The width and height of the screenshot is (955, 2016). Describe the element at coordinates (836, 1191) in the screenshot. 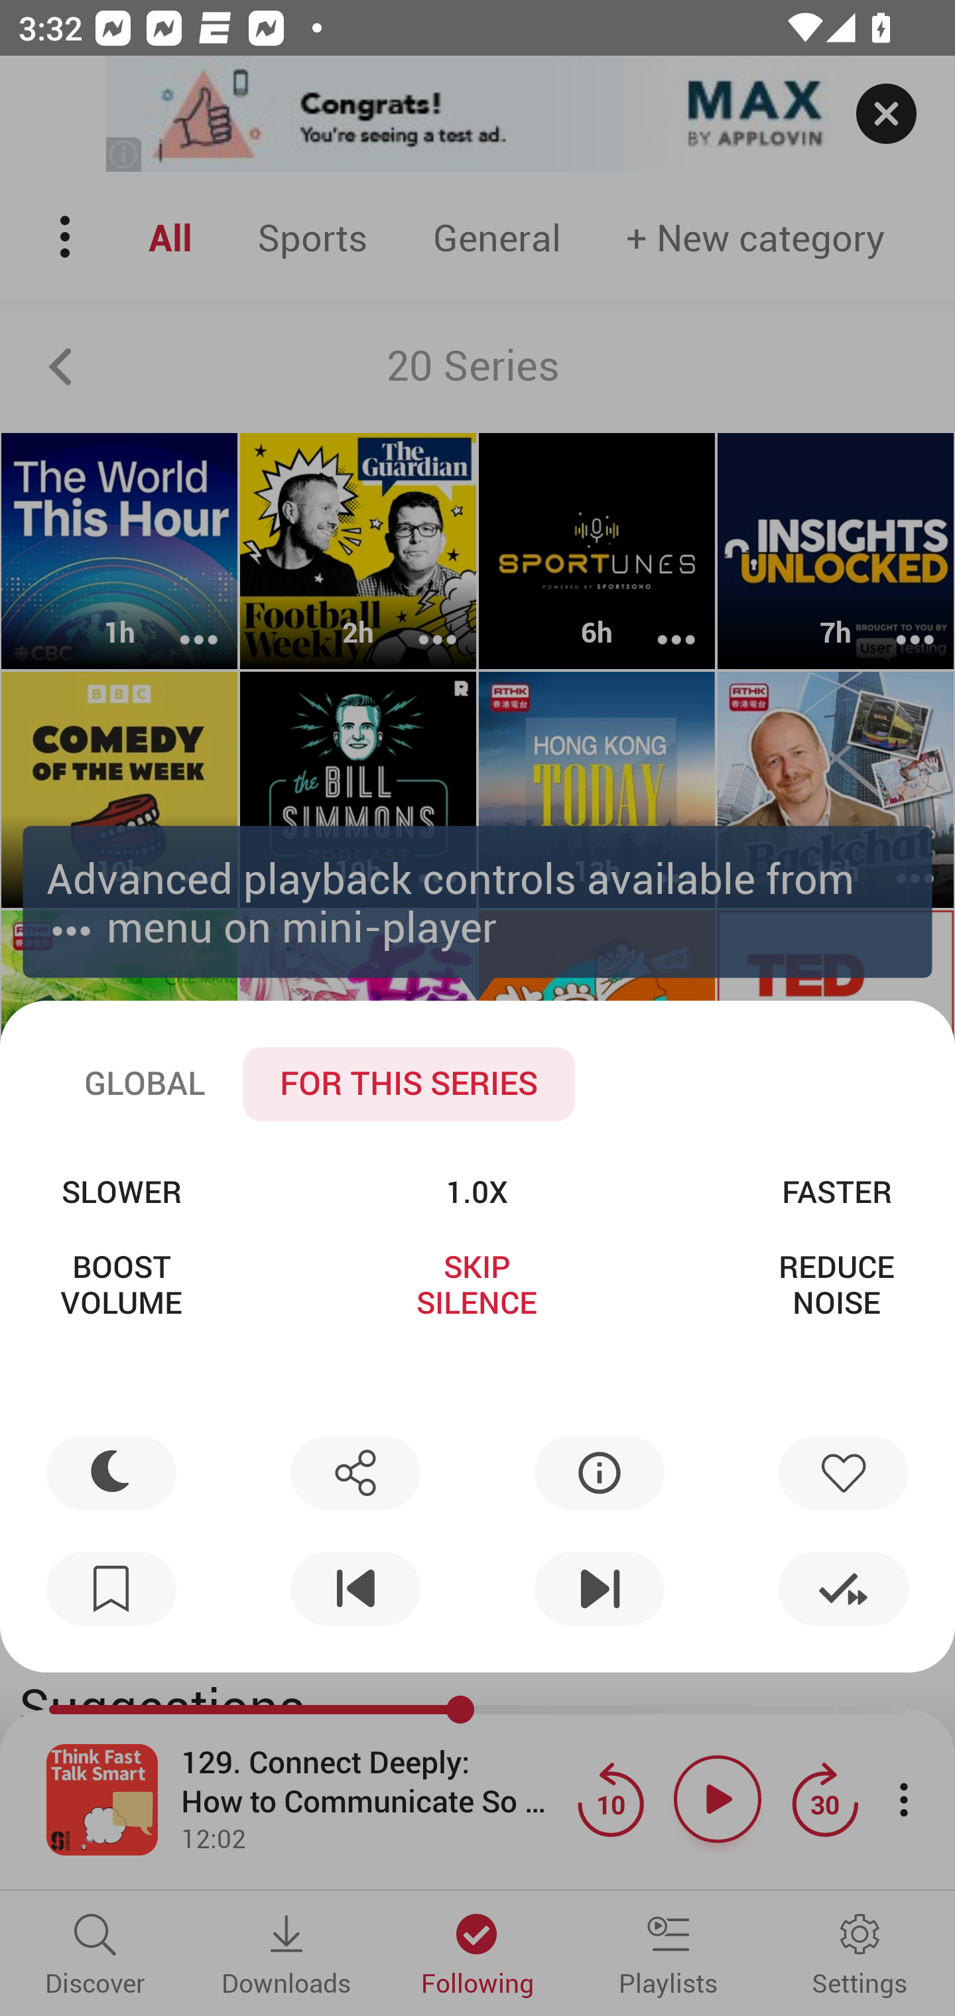

I see `FASTER` at that location.